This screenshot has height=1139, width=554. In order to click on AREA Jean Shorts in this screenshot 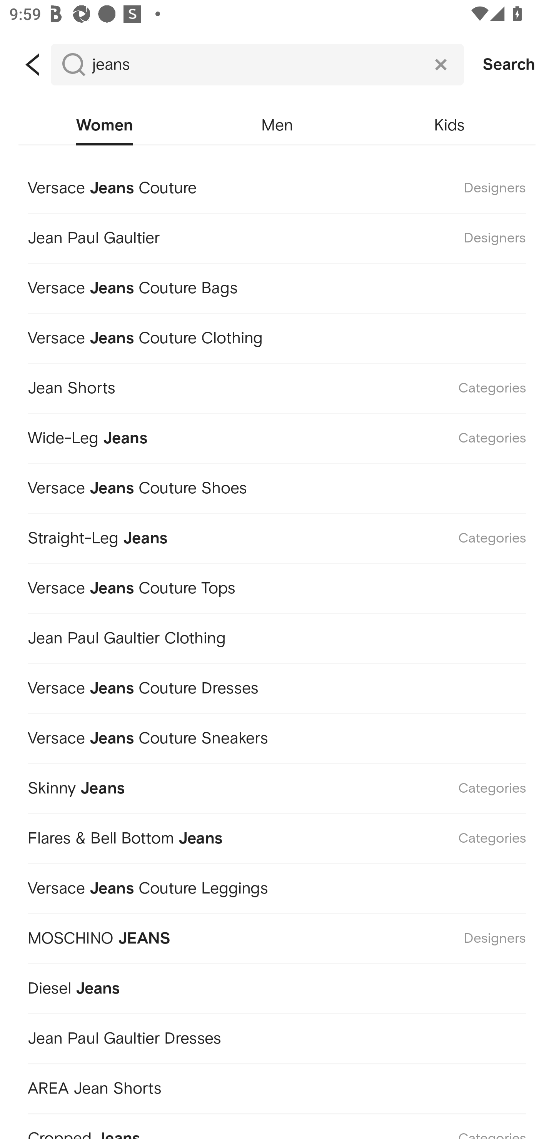, I will do `click(277, 1086)`.